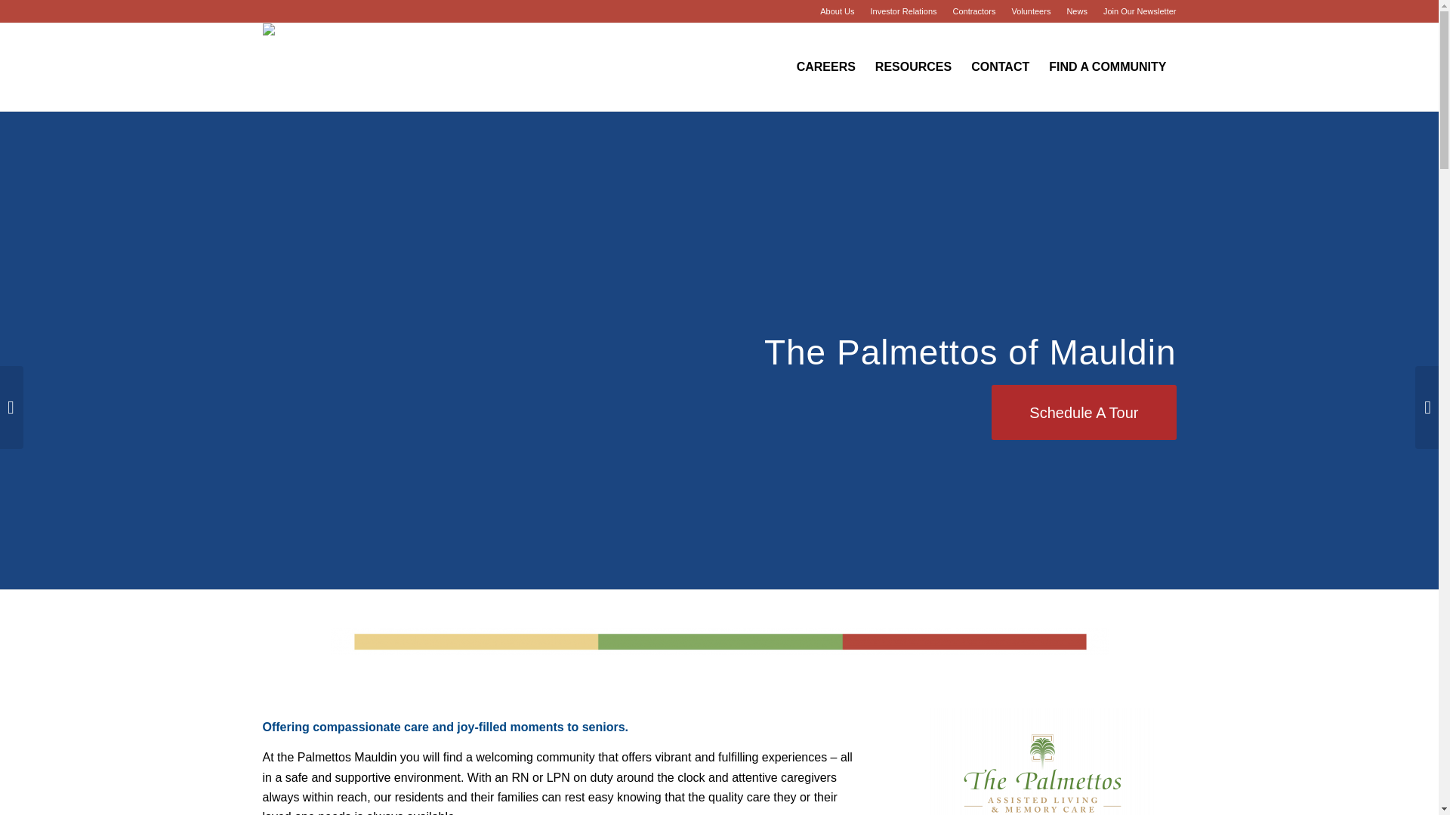  I want to click on News, so click(1077, 11).